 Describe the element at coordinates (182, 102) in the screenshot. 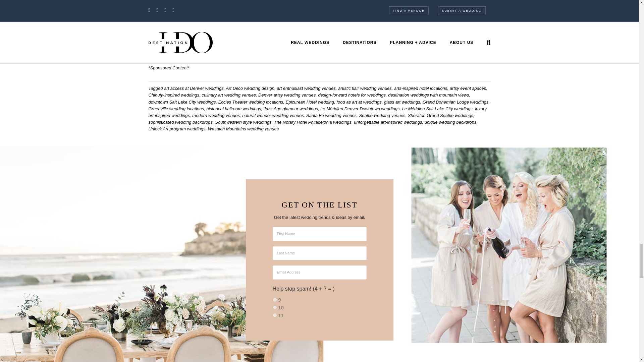

I see `downtown Salt Lake City weddings` at that location.